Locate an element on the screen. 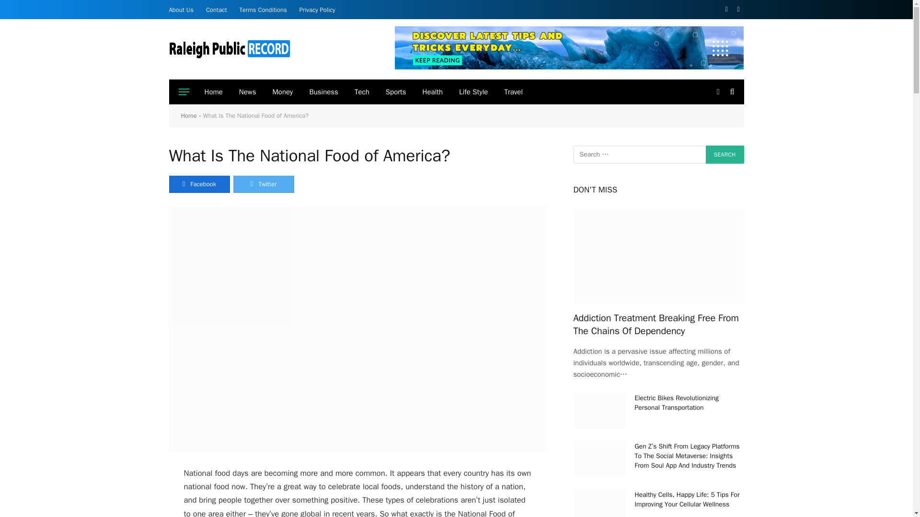 The height and width of the screenshot is (517, 920). Share on Facebook is located at coordinates (198, 184).